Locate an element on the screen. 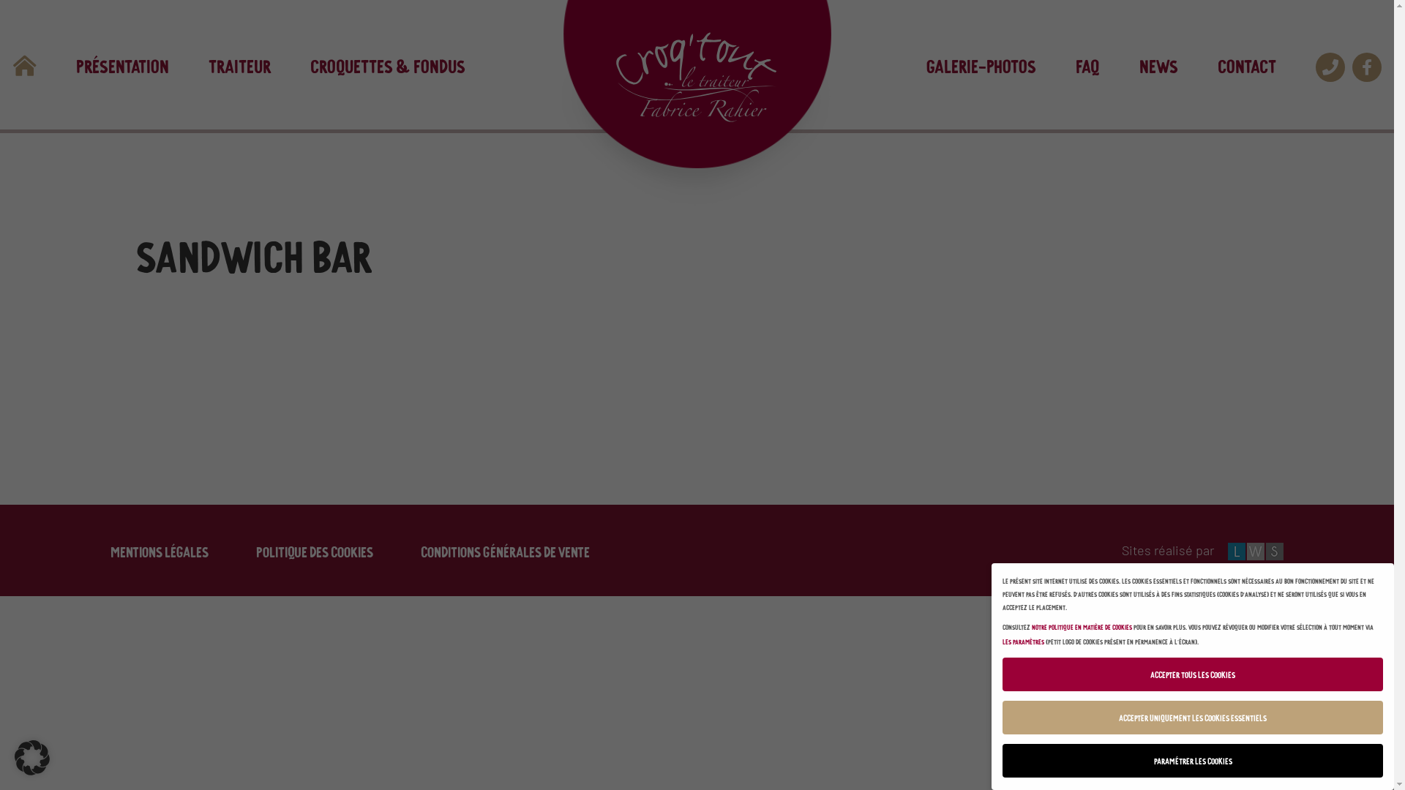 The image size is (1405, 790). Faq is located at coordinates (1087, 64).